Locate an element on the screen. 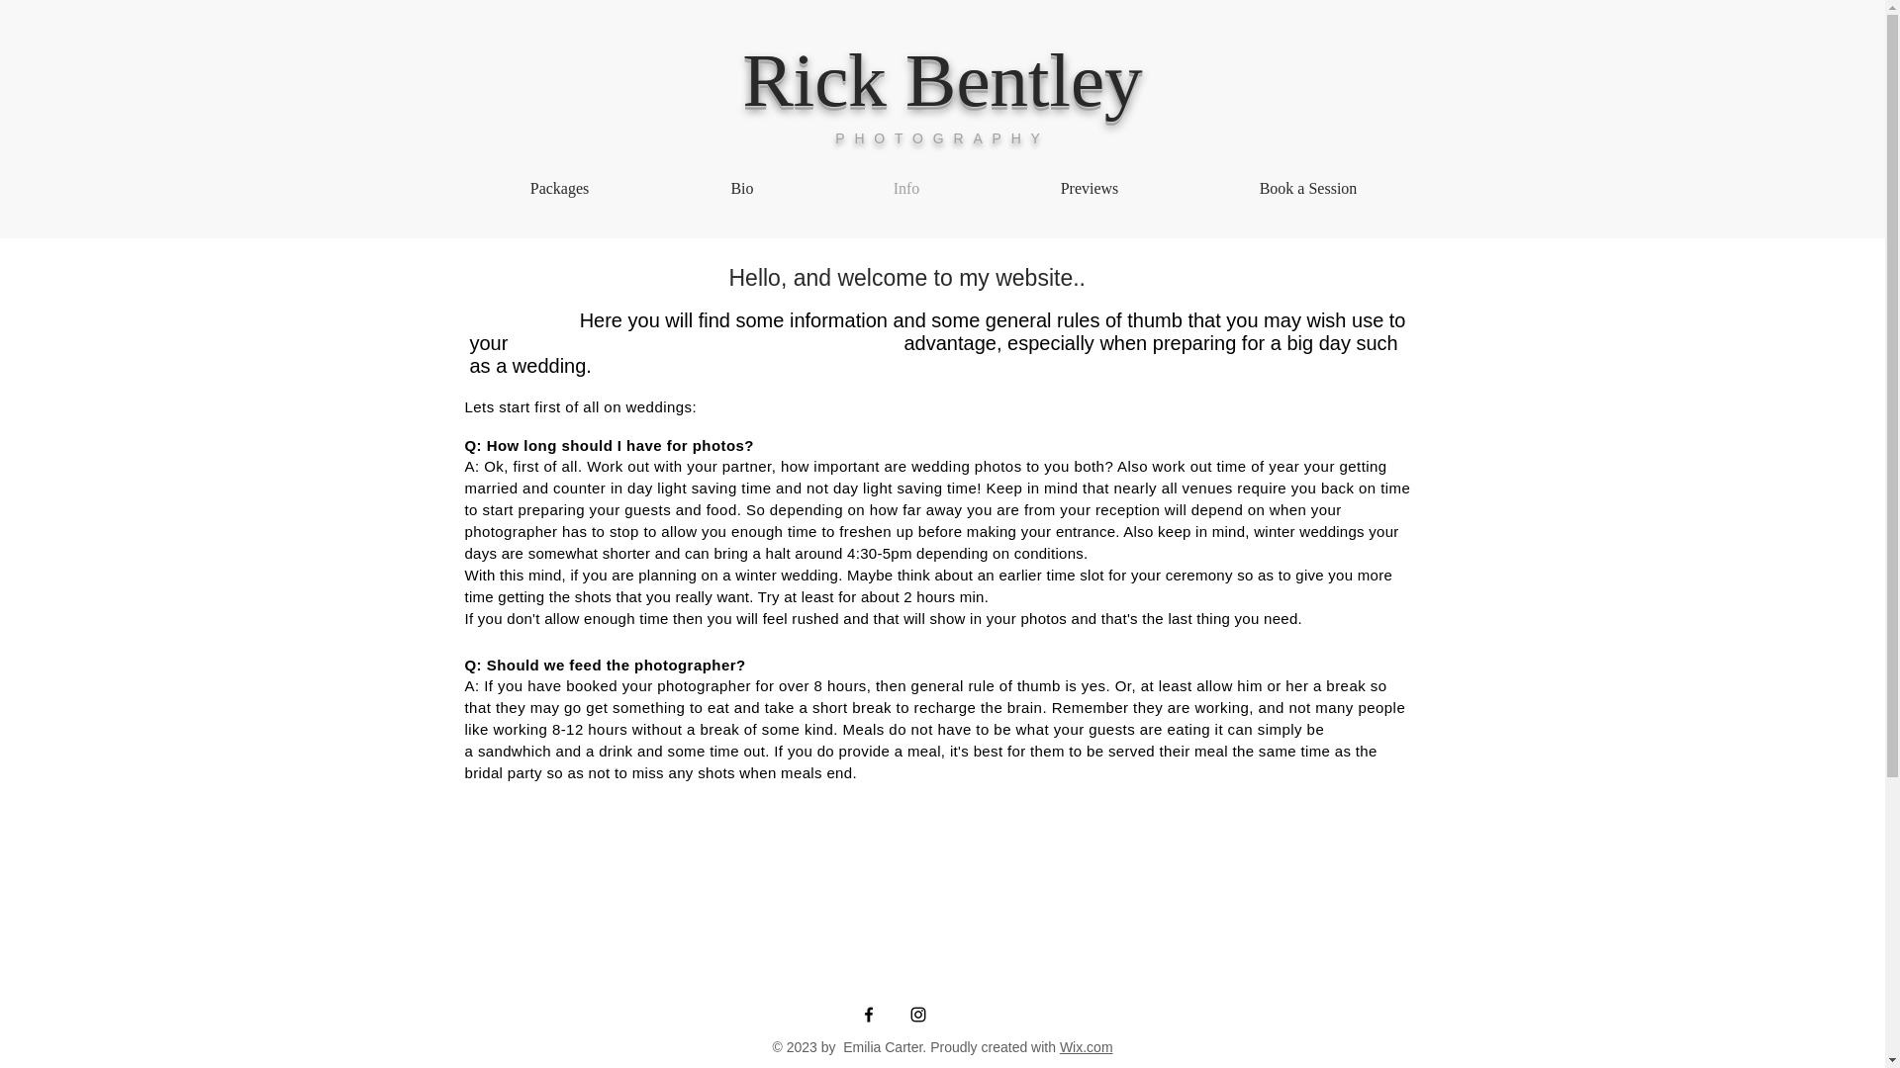  Wix.com is located at coordinates (1087, 1046).